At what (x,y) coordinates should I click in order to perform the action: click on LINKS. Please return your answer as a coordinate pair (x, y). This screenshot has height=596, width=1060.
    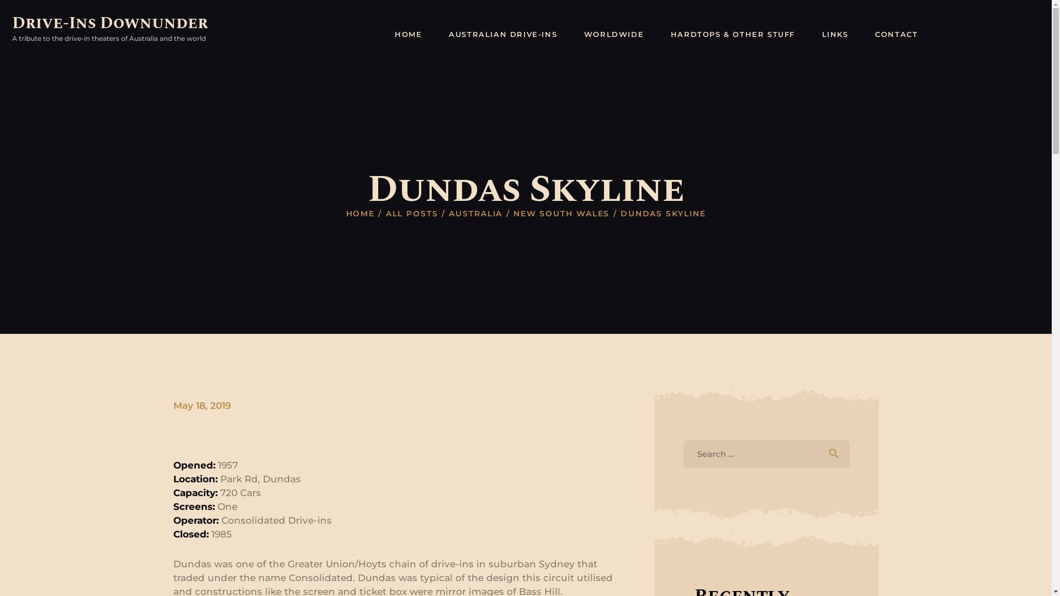
    Looking at the image, I should click on (835, 35).